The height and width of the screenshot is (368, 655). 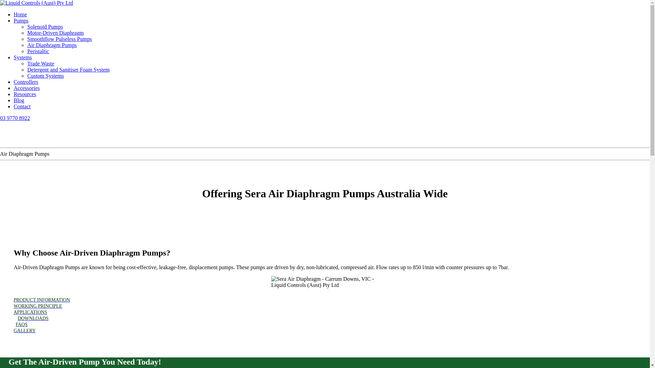 I want to click on Air Diaphragm Pumps, so click(x=52, y=45).